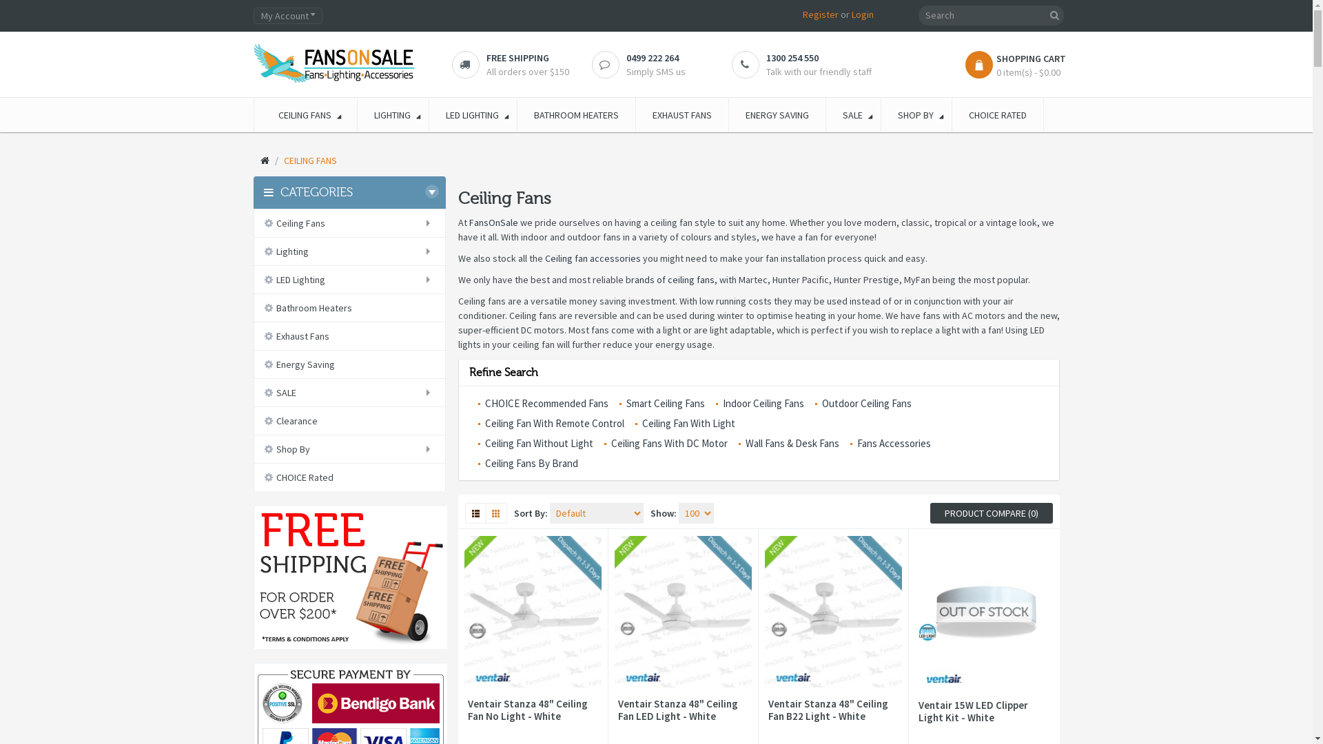  Describe the element at coordinates (666, 444) in the screenshot. I see `Ceiling Fans With DC Motor` at that location.